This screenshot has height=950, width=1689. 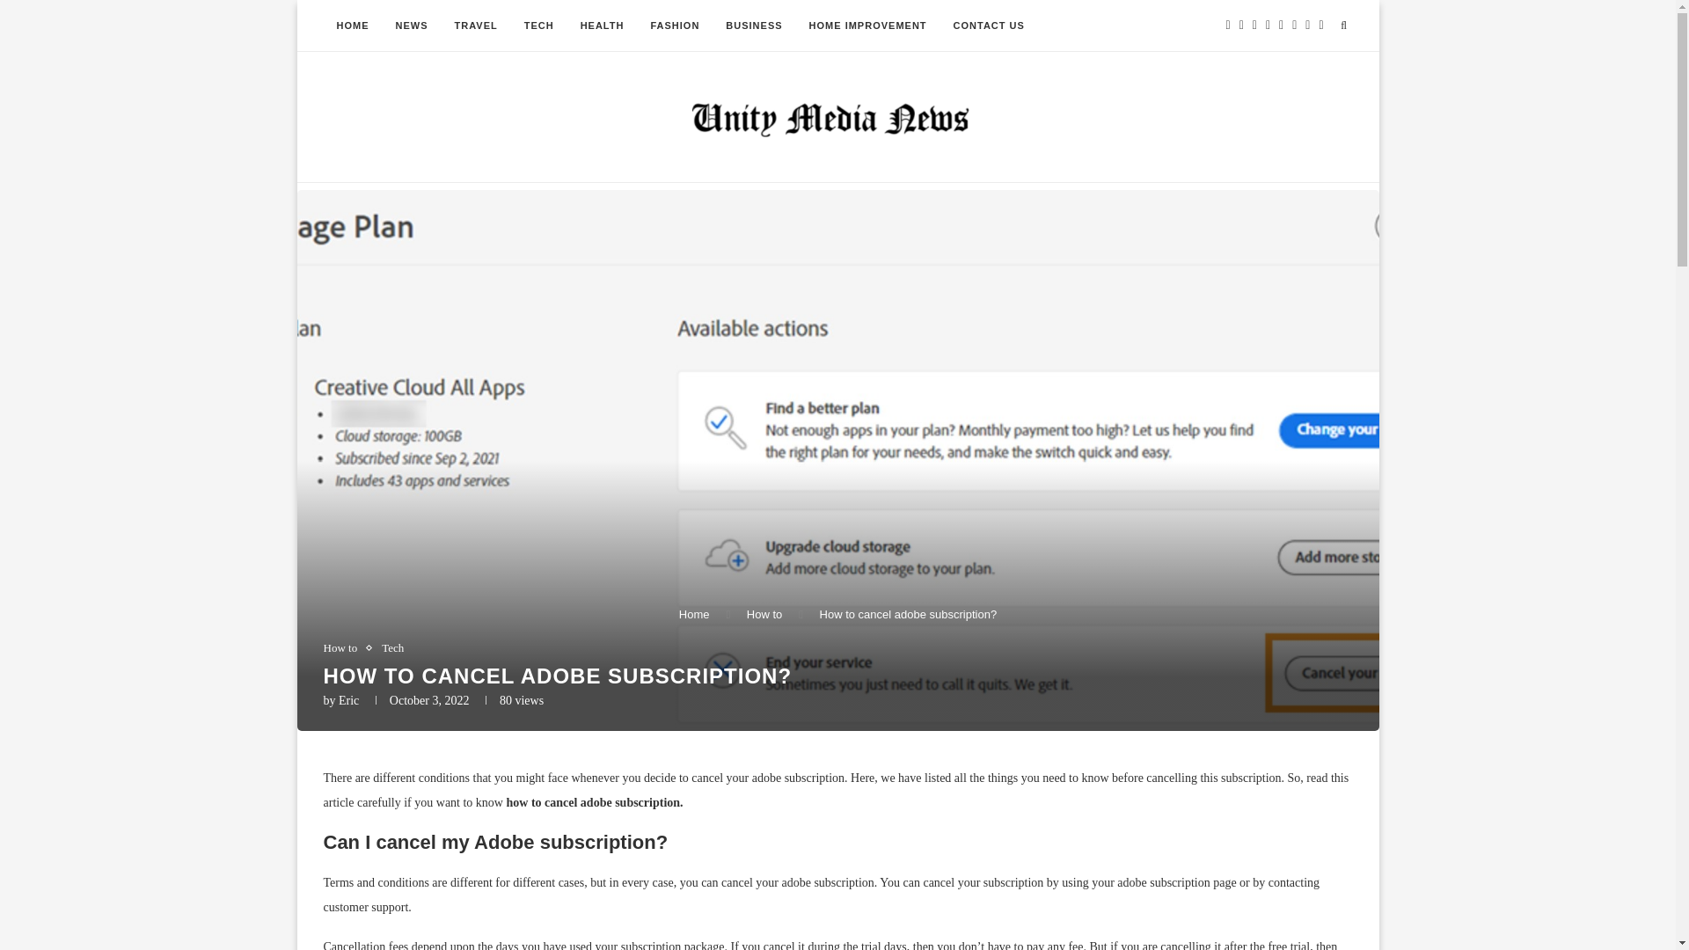 What do you see at coordinates (476, 26) in the screenshot?
I see `TRAVEL` at bounding box center [476, 26].